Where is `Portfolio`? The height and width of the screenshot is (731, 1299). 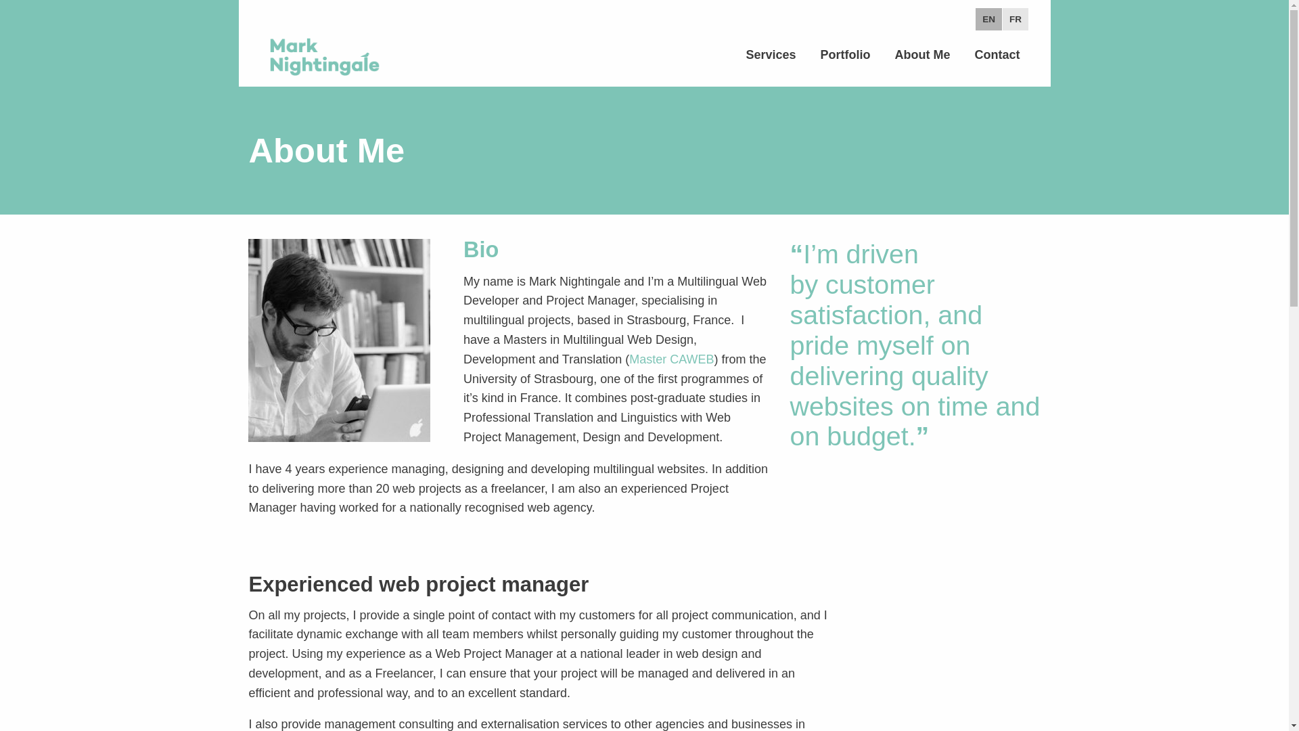
Portfolio is located at coordinates (846, 54).